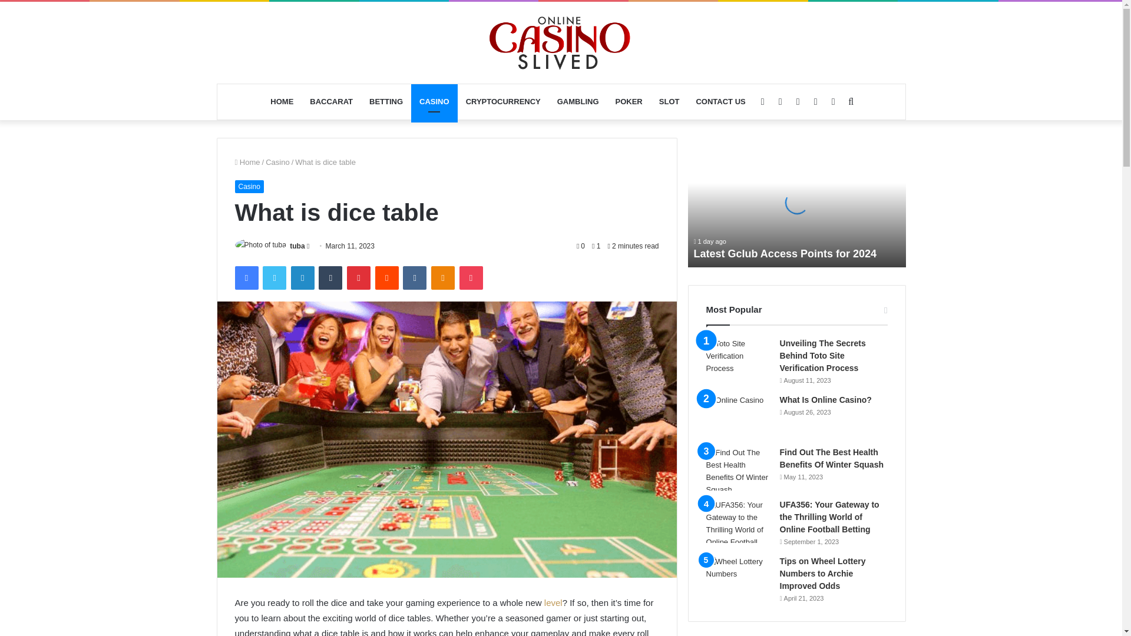  Describe the element at coordinates (442, 278) in the screenshot. I see `Odnoklassniki` at that location.